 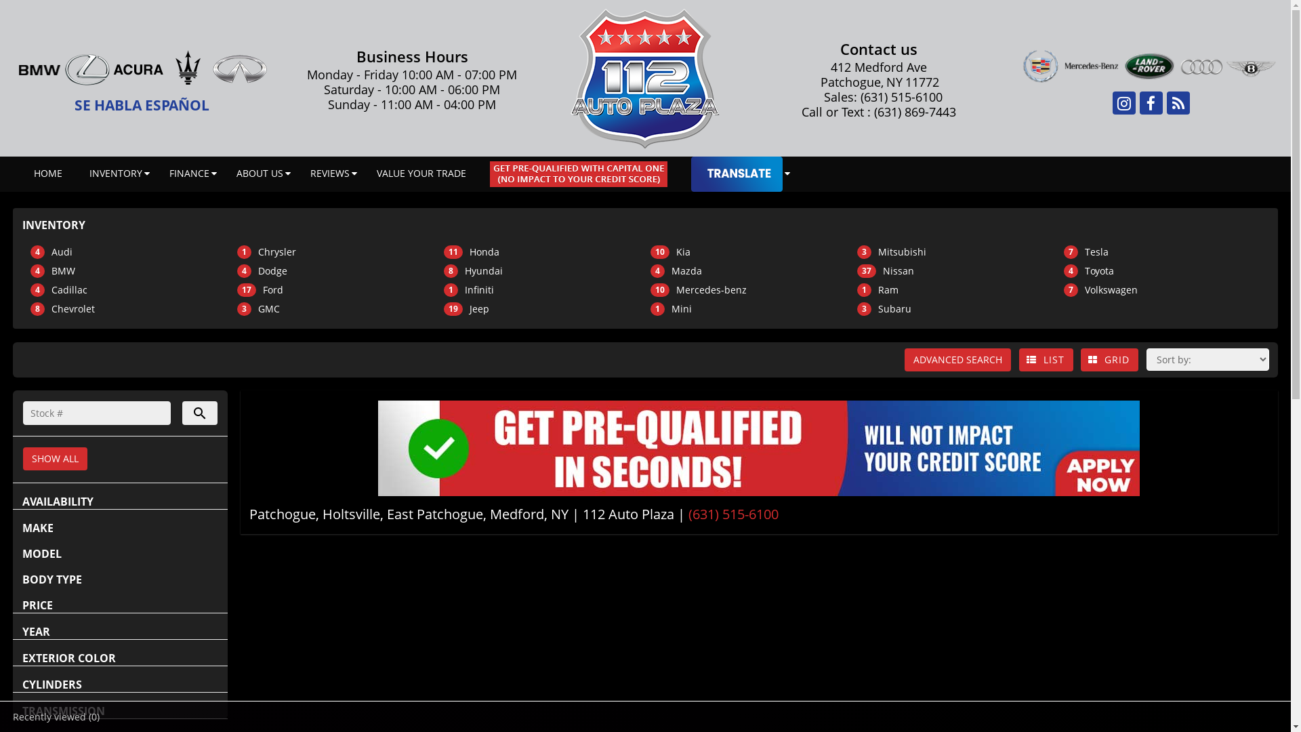 I want to click on ABOUT US, so click(x=260, y=174).